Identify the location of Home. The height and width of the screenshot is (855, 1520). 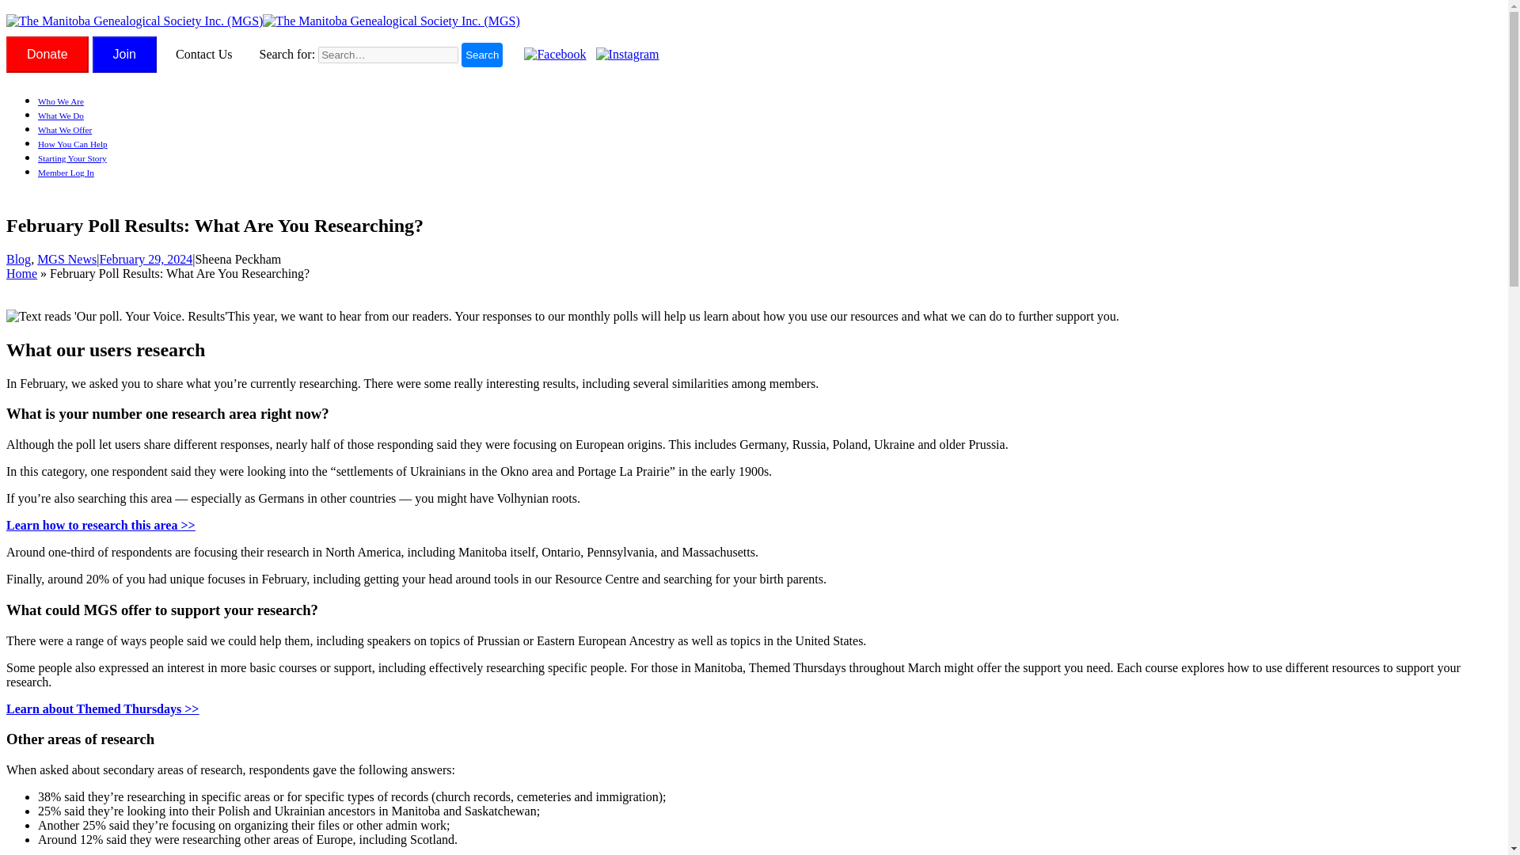
(21, 273).